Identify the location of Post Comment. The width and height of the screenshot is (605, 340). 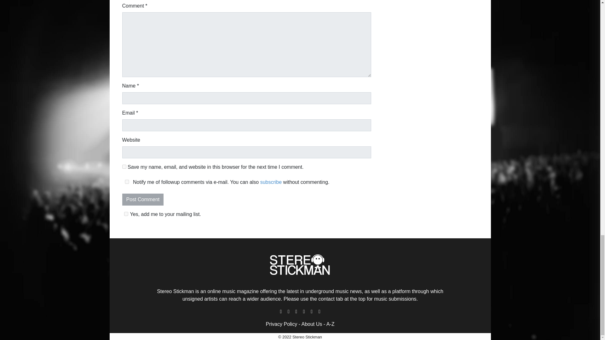
(143, 200).